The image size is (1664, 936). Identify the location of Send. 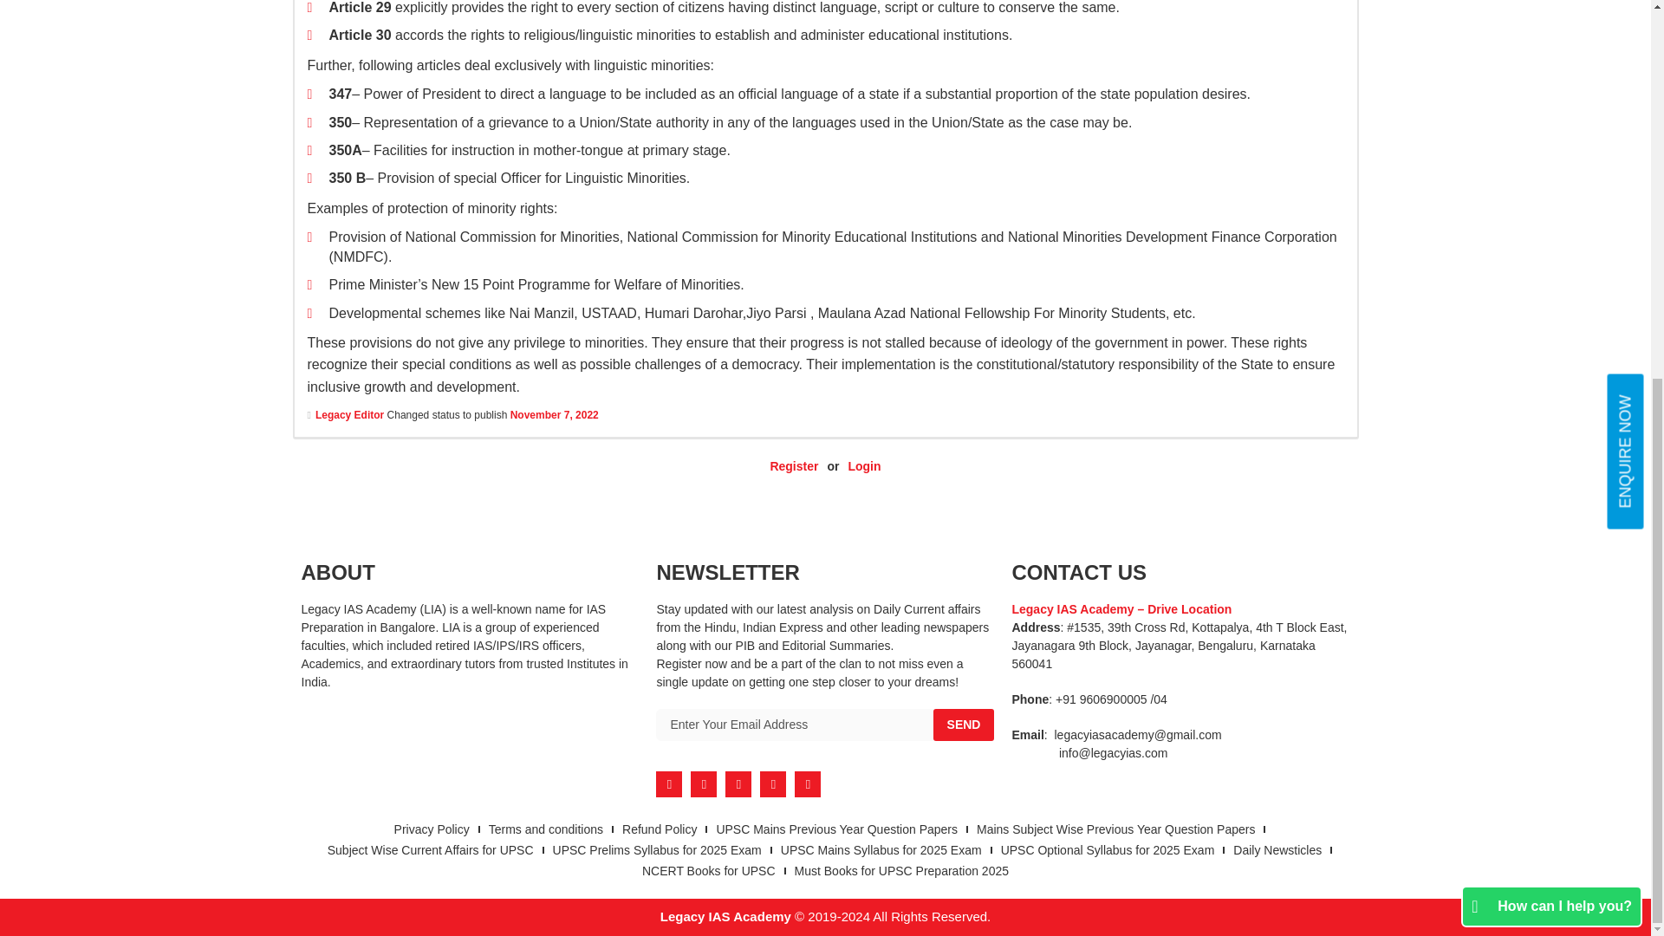
(964, 725).